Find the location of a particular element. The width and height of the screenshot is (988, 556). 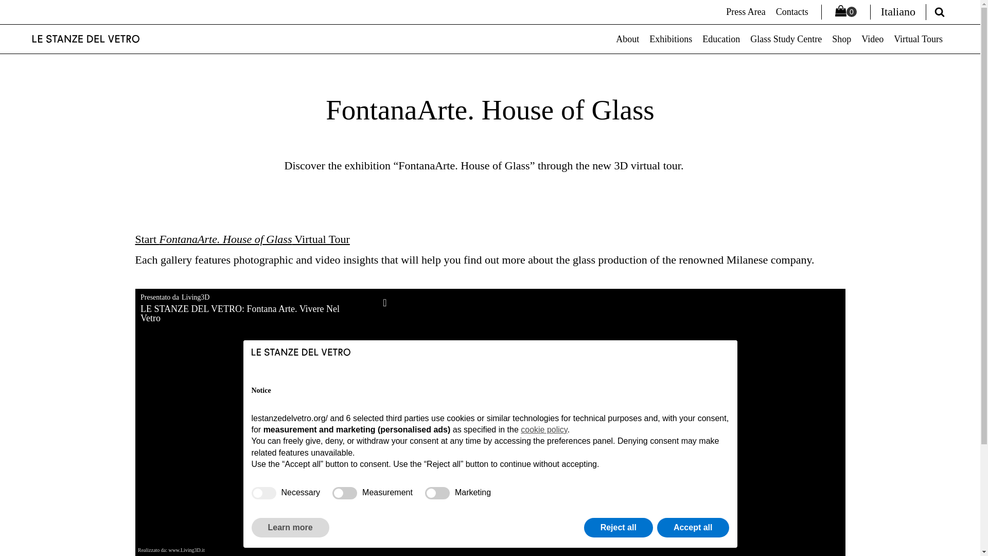

Education is located at coordinates (721, 39).